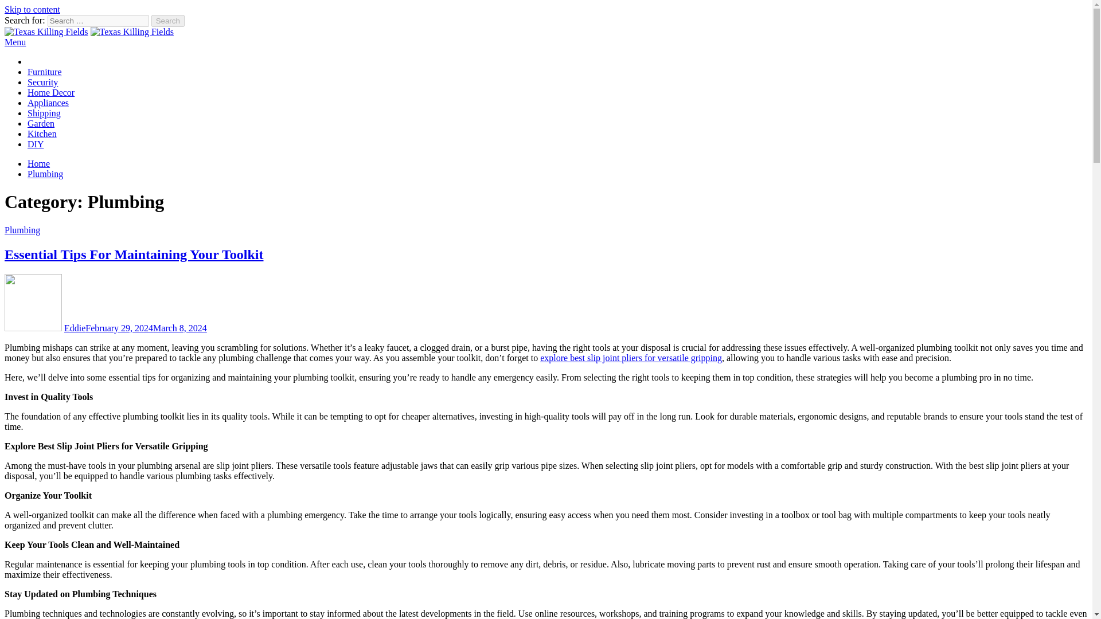 Image resolution: width=1101 pixels, height=619 pixels. I want to click on Search, so click(168, 21).